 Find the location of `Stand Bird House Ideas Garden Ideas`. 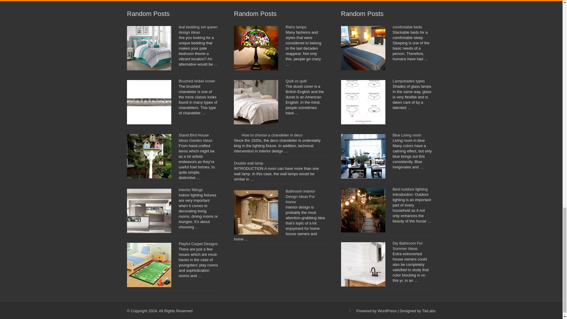

Stand Bird House Ideas Garden Ideas is located at coordinates (195, 138).